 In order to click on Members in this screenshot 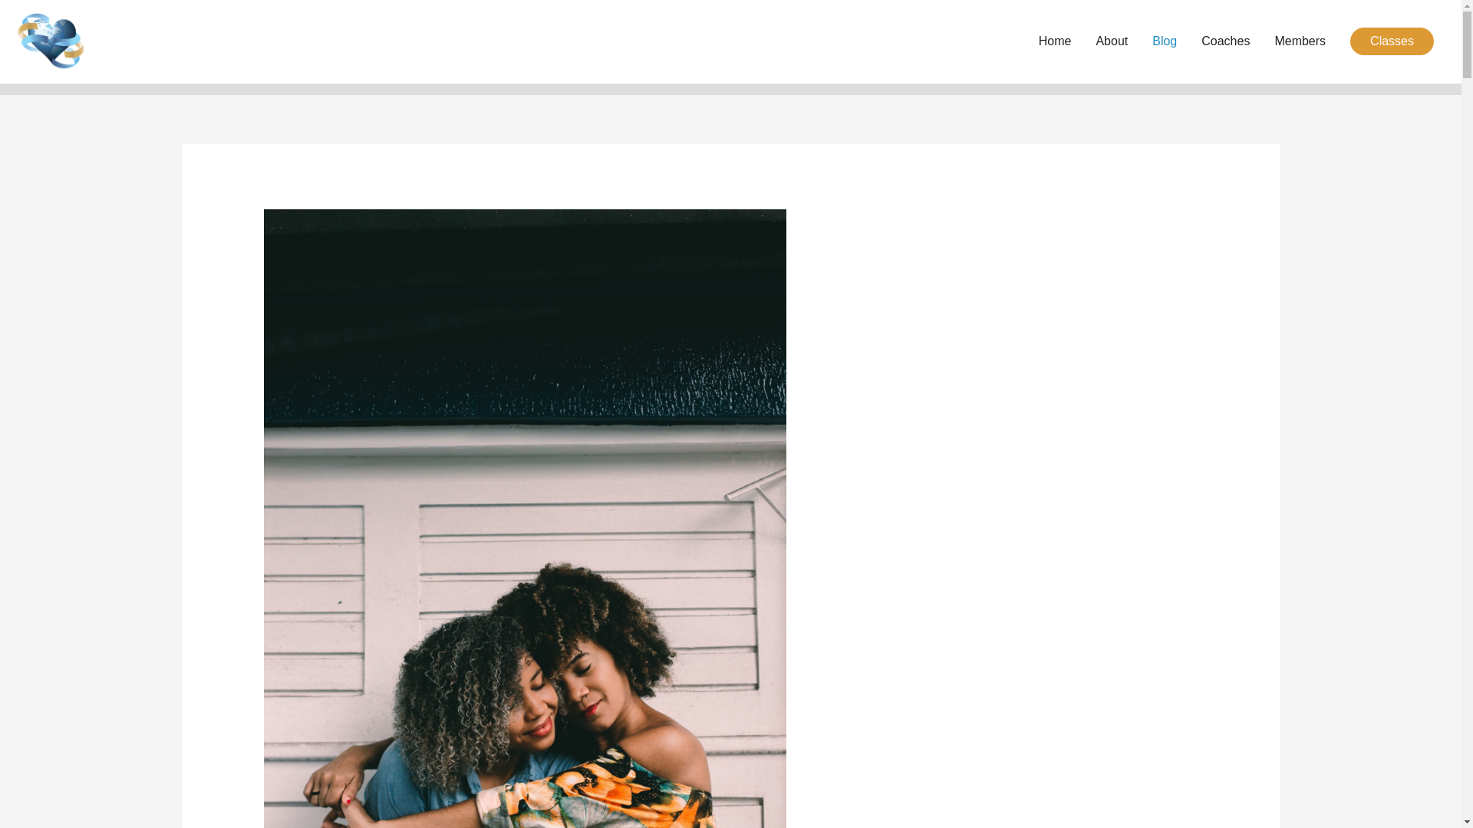, I will do `click(1300, 41)`.